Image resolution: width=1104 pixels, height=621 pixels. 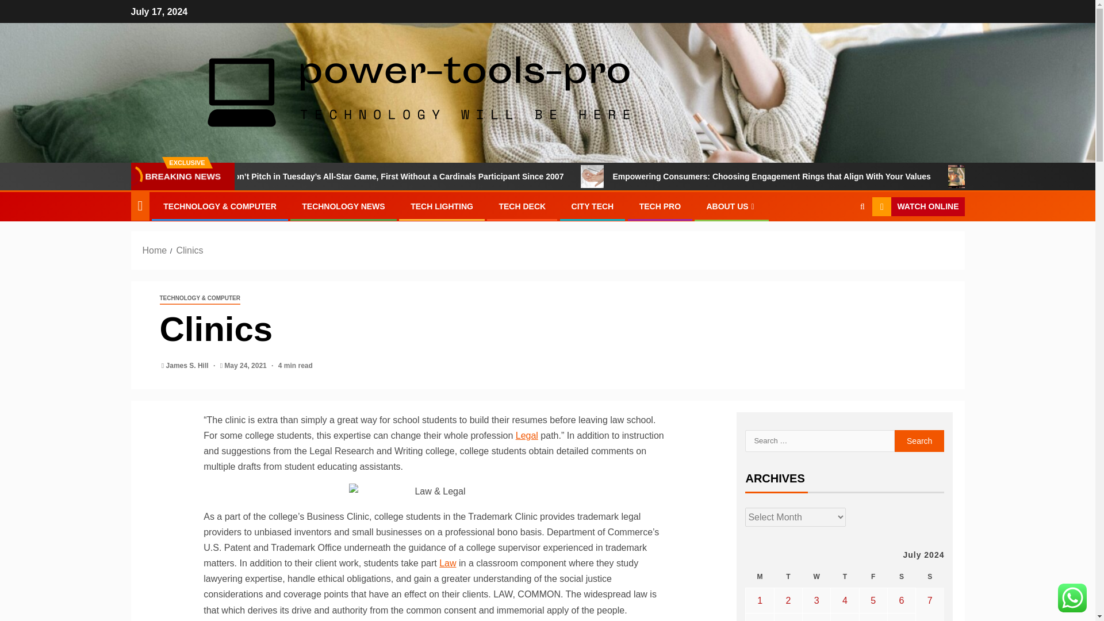 I want to click on James S. Hill, so click(x=189, y=365).